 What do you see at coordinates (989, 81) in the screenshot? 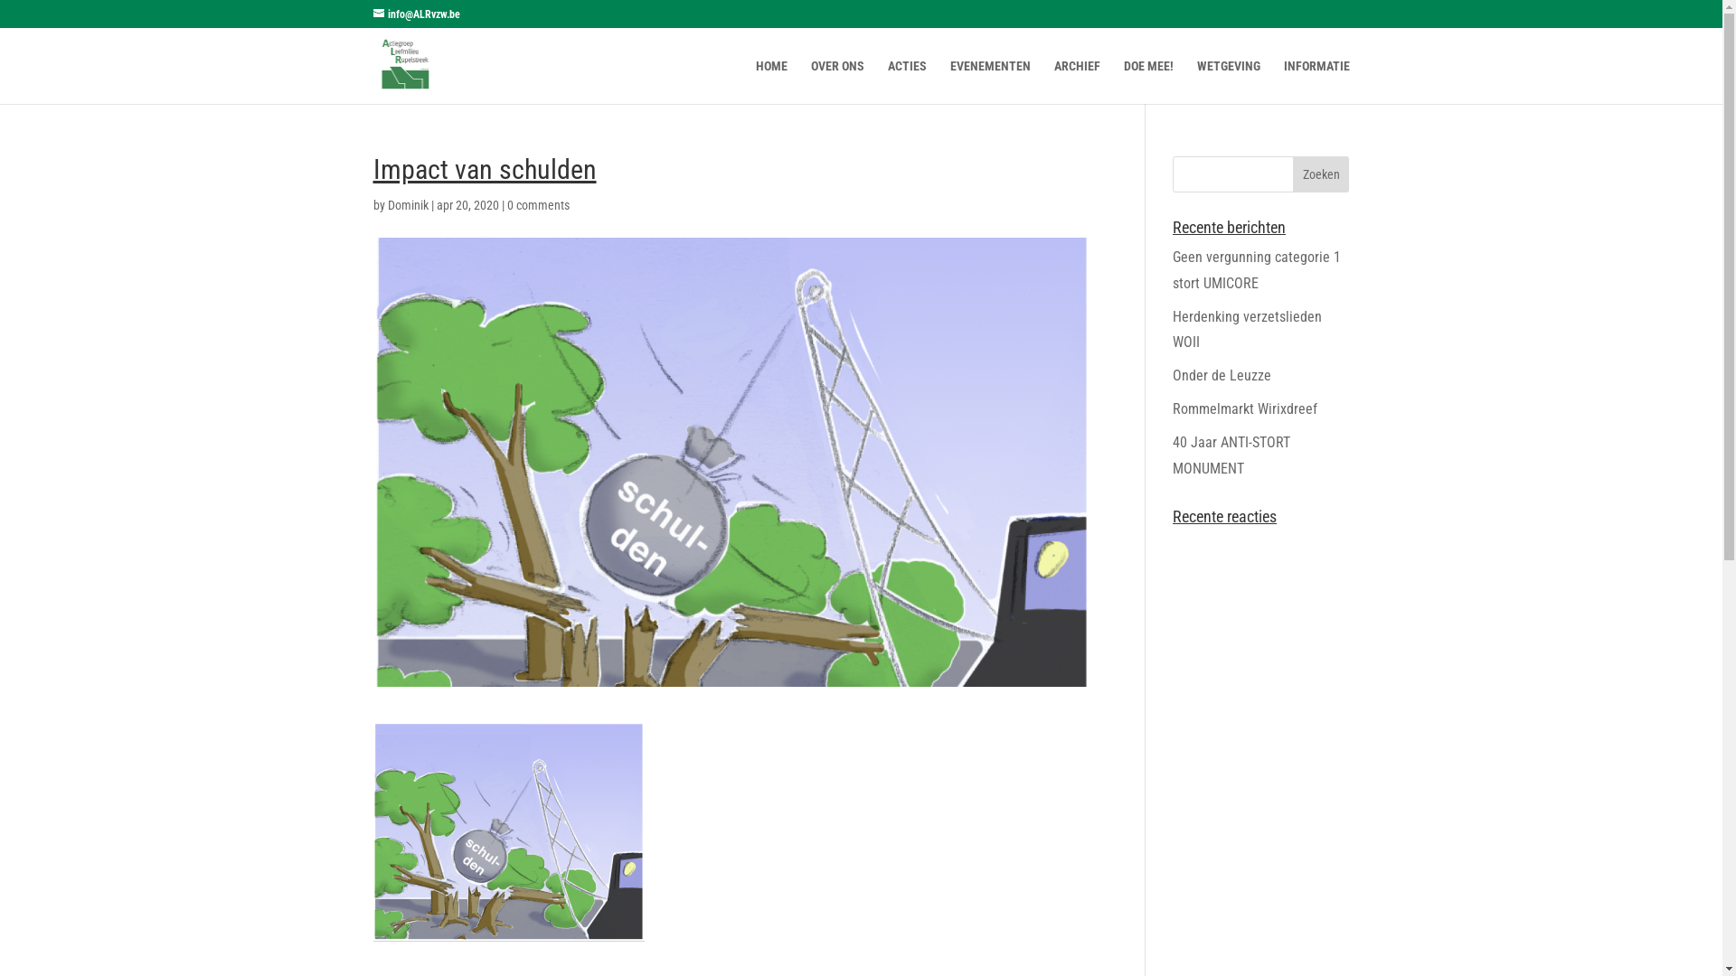
I see `EVENEMENTEN` at bounding box center [989, 81].